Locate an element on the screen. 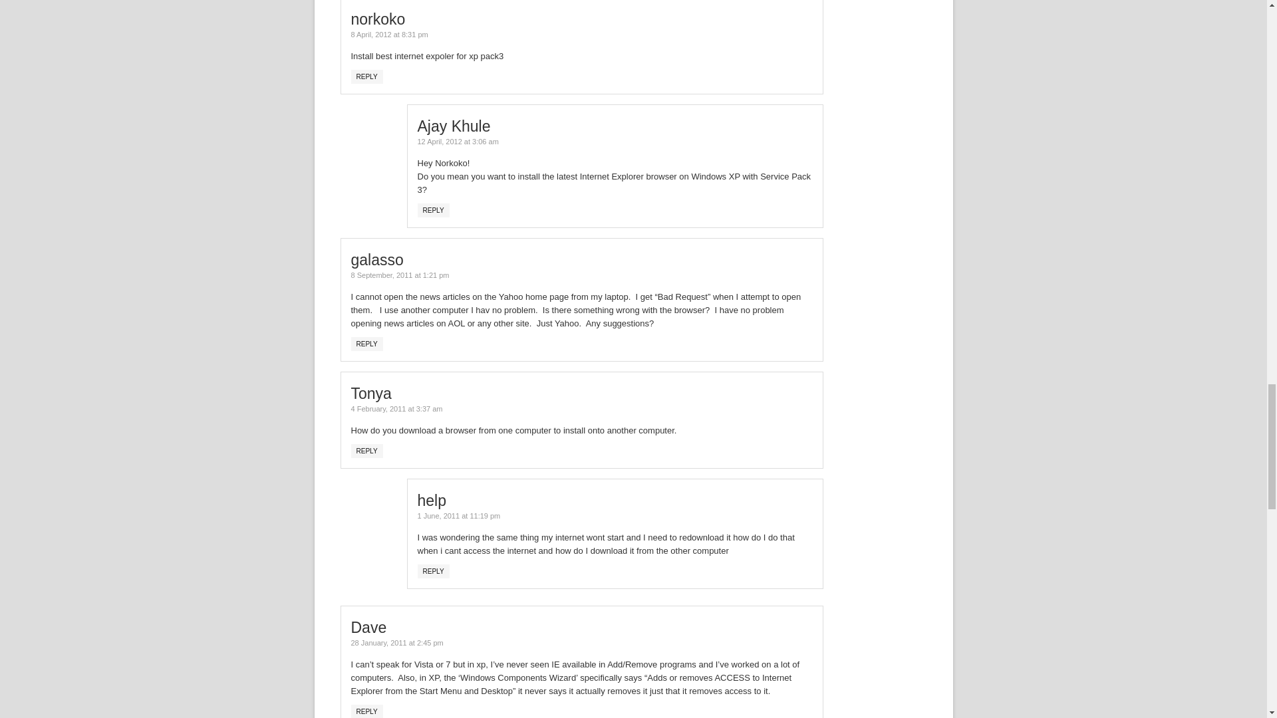  REPLY is located at coordinates (433, 210).